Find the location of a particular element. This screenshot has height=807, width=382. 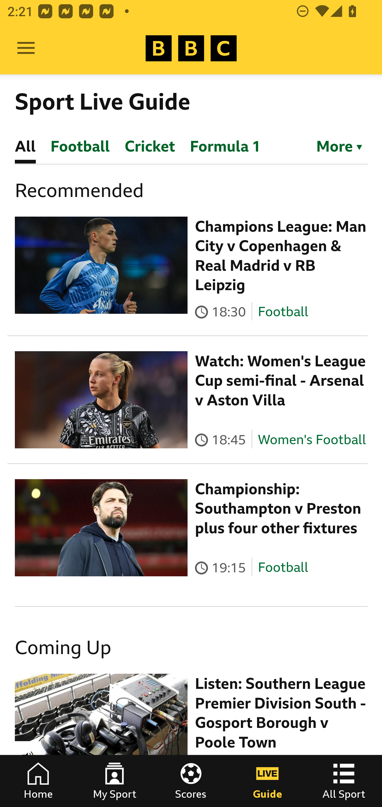

My Sport is located at coordinates (115, 781).